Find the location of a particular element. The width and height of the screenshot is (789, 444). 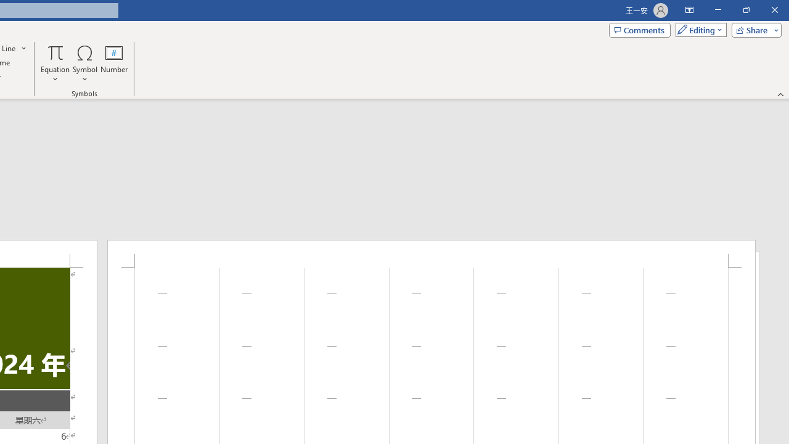

Equation is located at coordinates (55, 52).